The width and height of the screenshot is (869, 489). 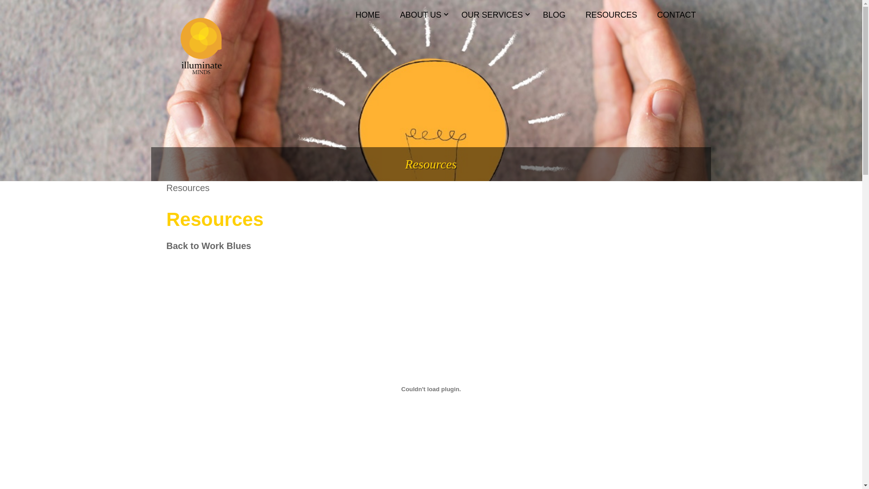 What do you see at coordinates (201, 51) in the screenshot?
I see `Illuminate Minds - Illuminate Minds` at bounding box center [201, 51].